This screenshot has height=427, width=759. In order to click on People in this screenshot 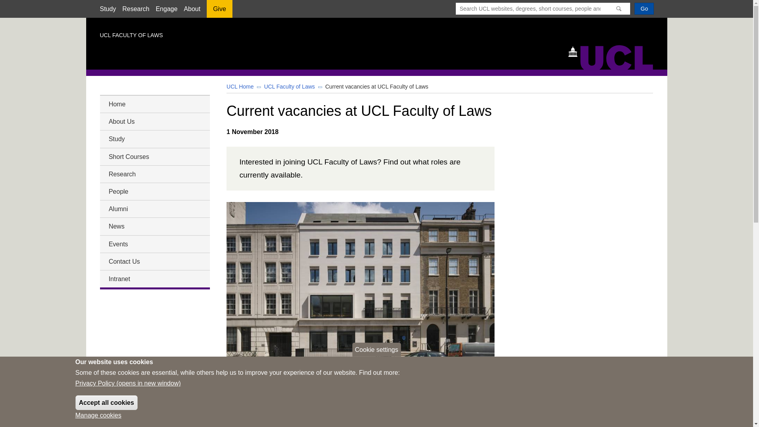, I will do `click(154, 191)`.